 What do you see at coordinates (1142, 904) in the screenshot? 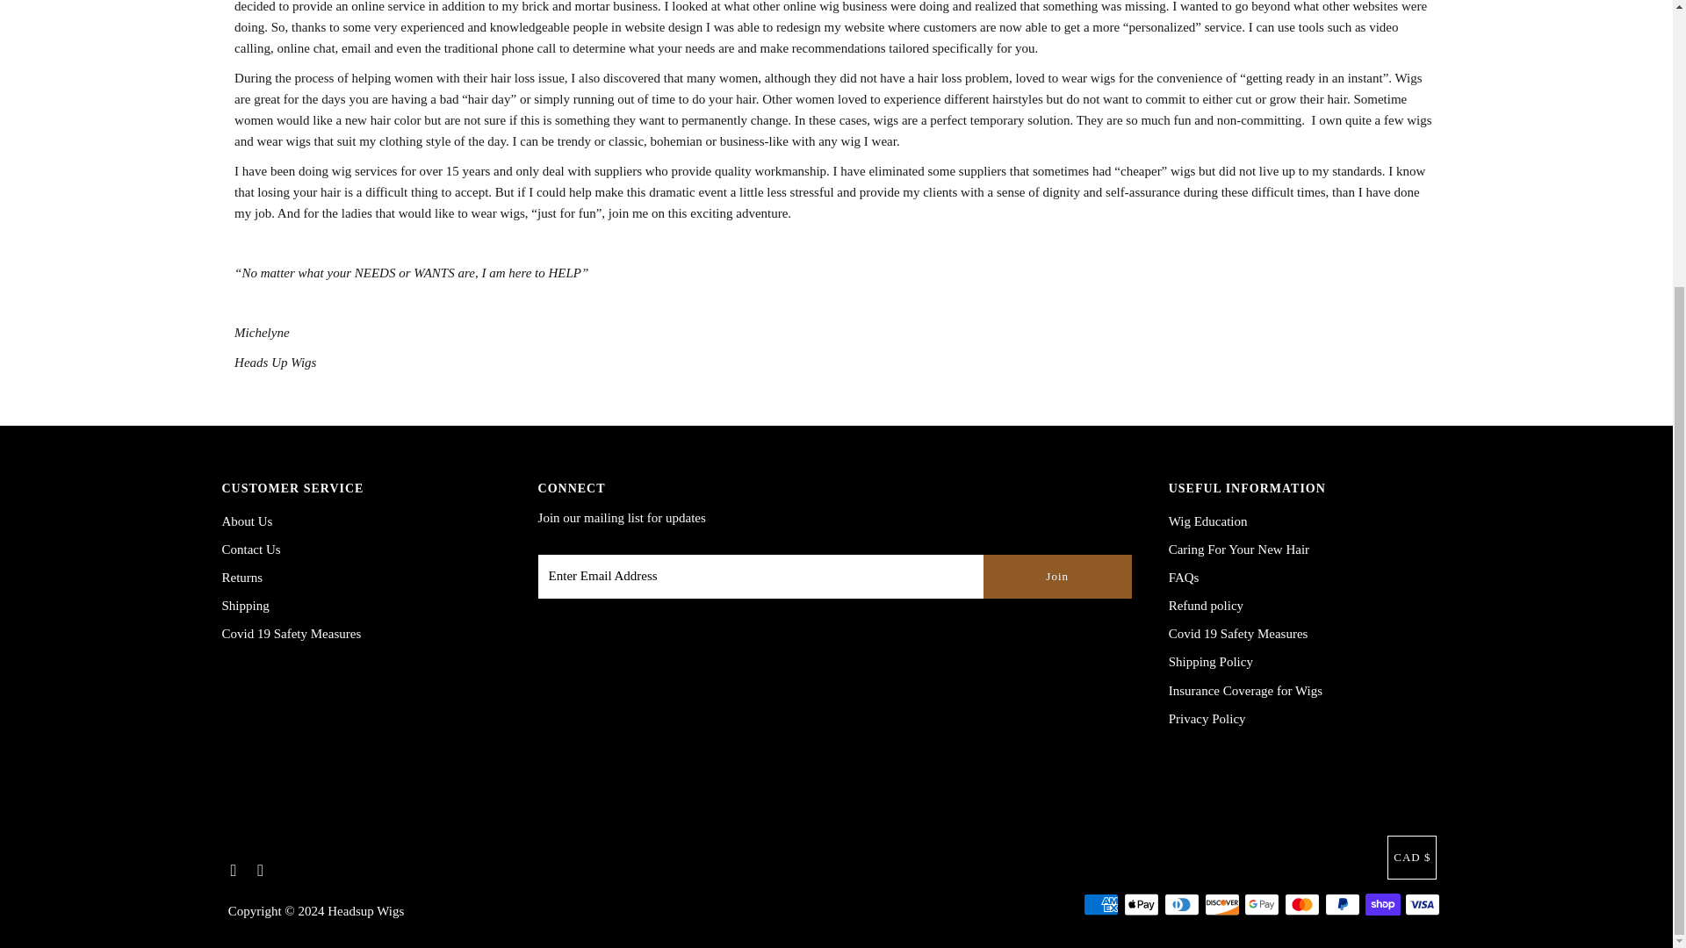
I see `Apple Pay` at bounding box center [1142, 904].